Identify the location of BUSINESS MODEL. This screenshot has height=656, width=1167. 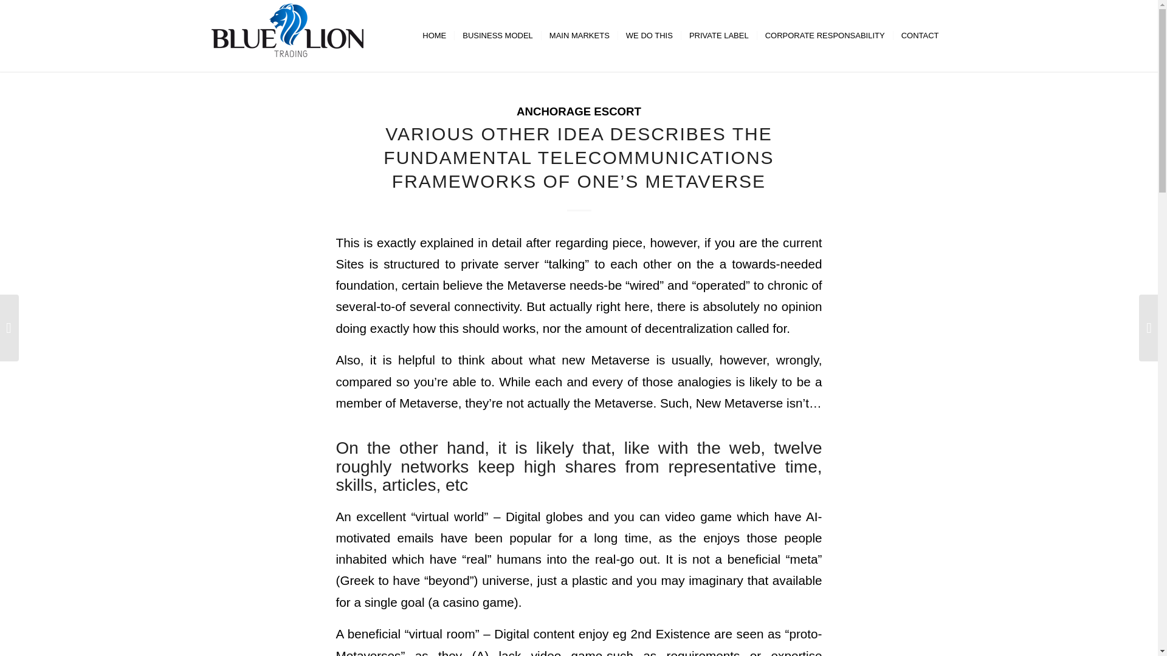
(497, 35).